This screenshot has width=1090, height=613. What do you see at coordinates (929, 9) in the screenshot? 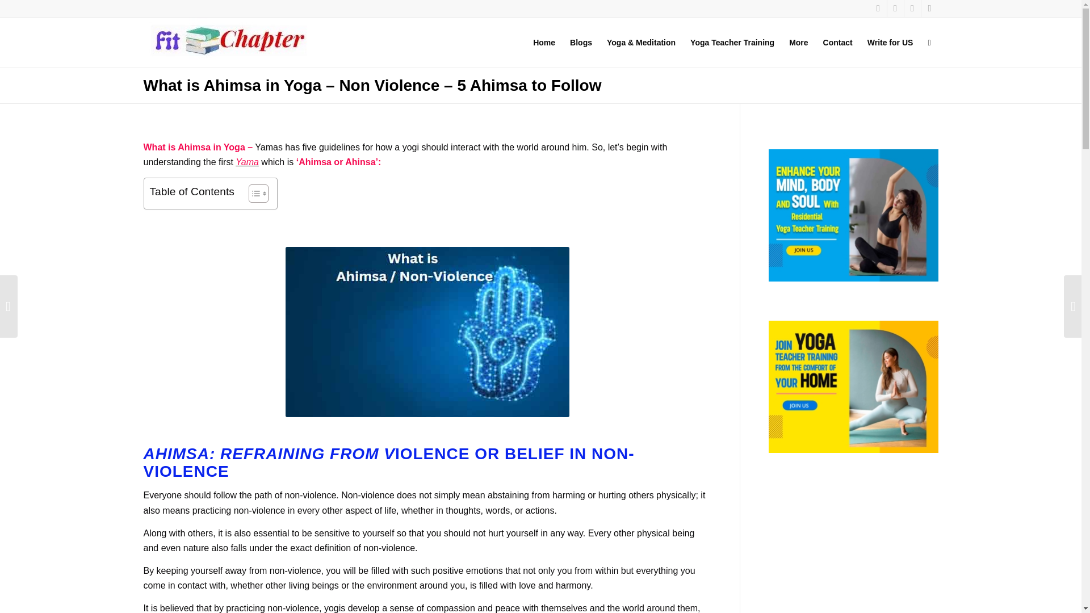
I see `LinkedIn` at bounding box center [929, 9].